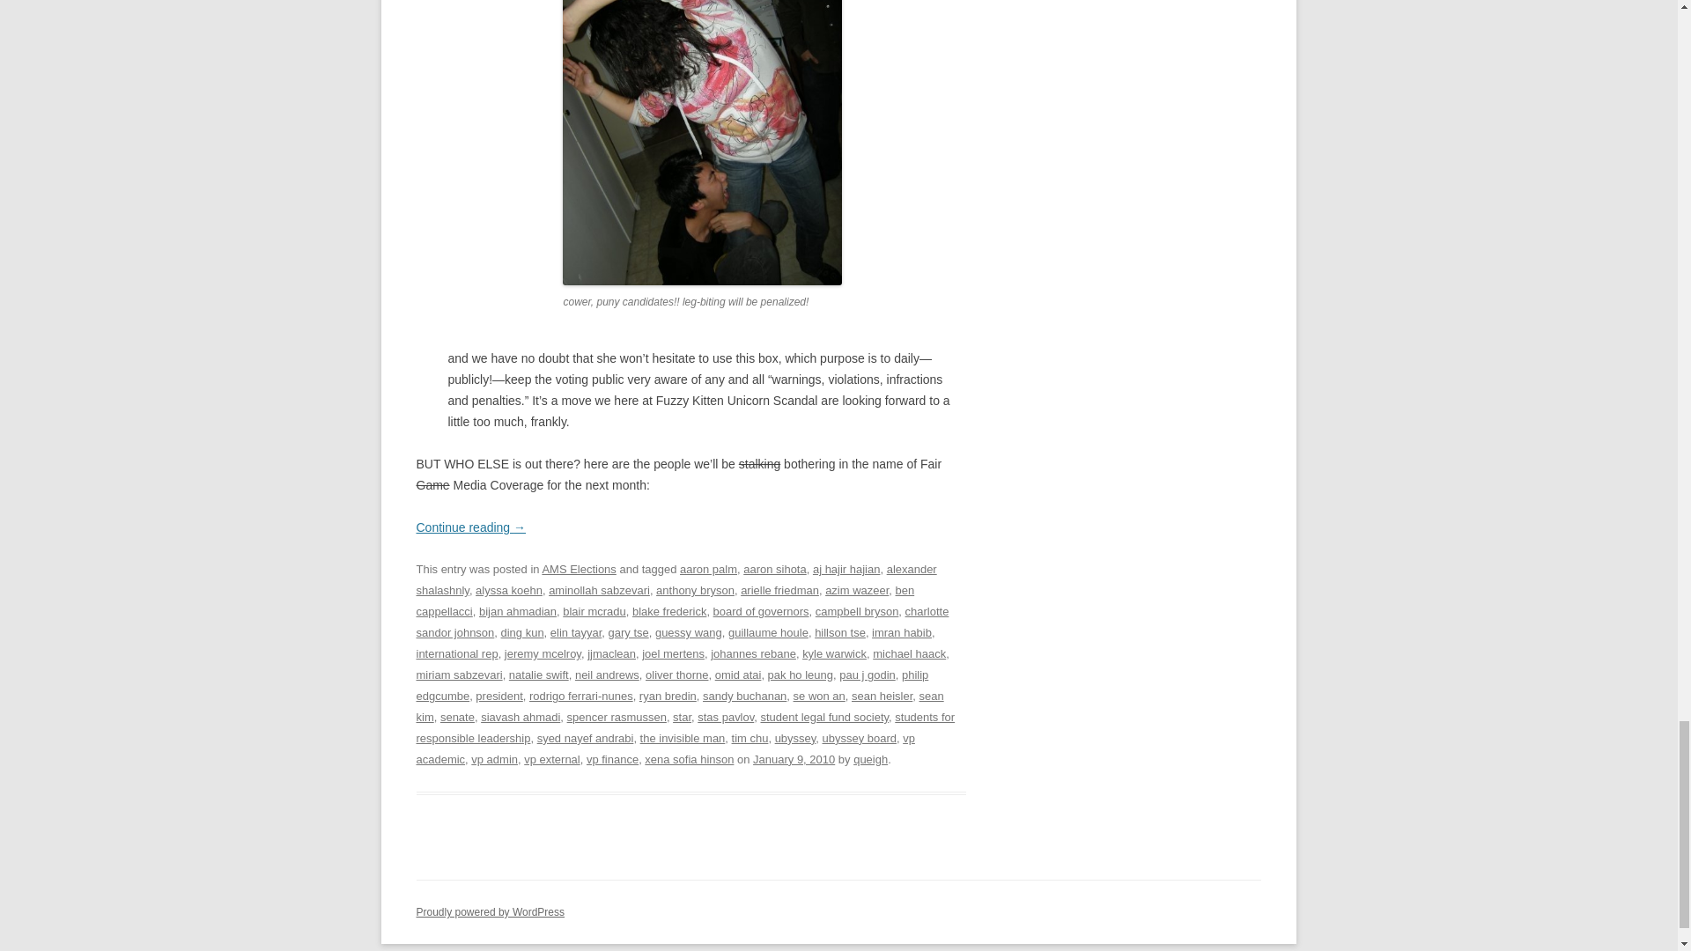 The height and width of the screenshot is (951, 1691). Describe the element at coordinates (775, 569) in the screenshot. I see `aaron sihota` at that location.